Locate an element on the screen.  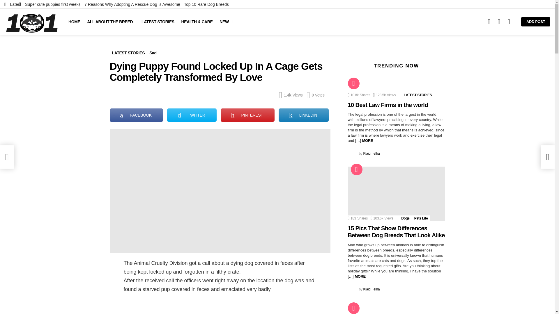
LATEST STORIES is located at coordinates (158, 22).